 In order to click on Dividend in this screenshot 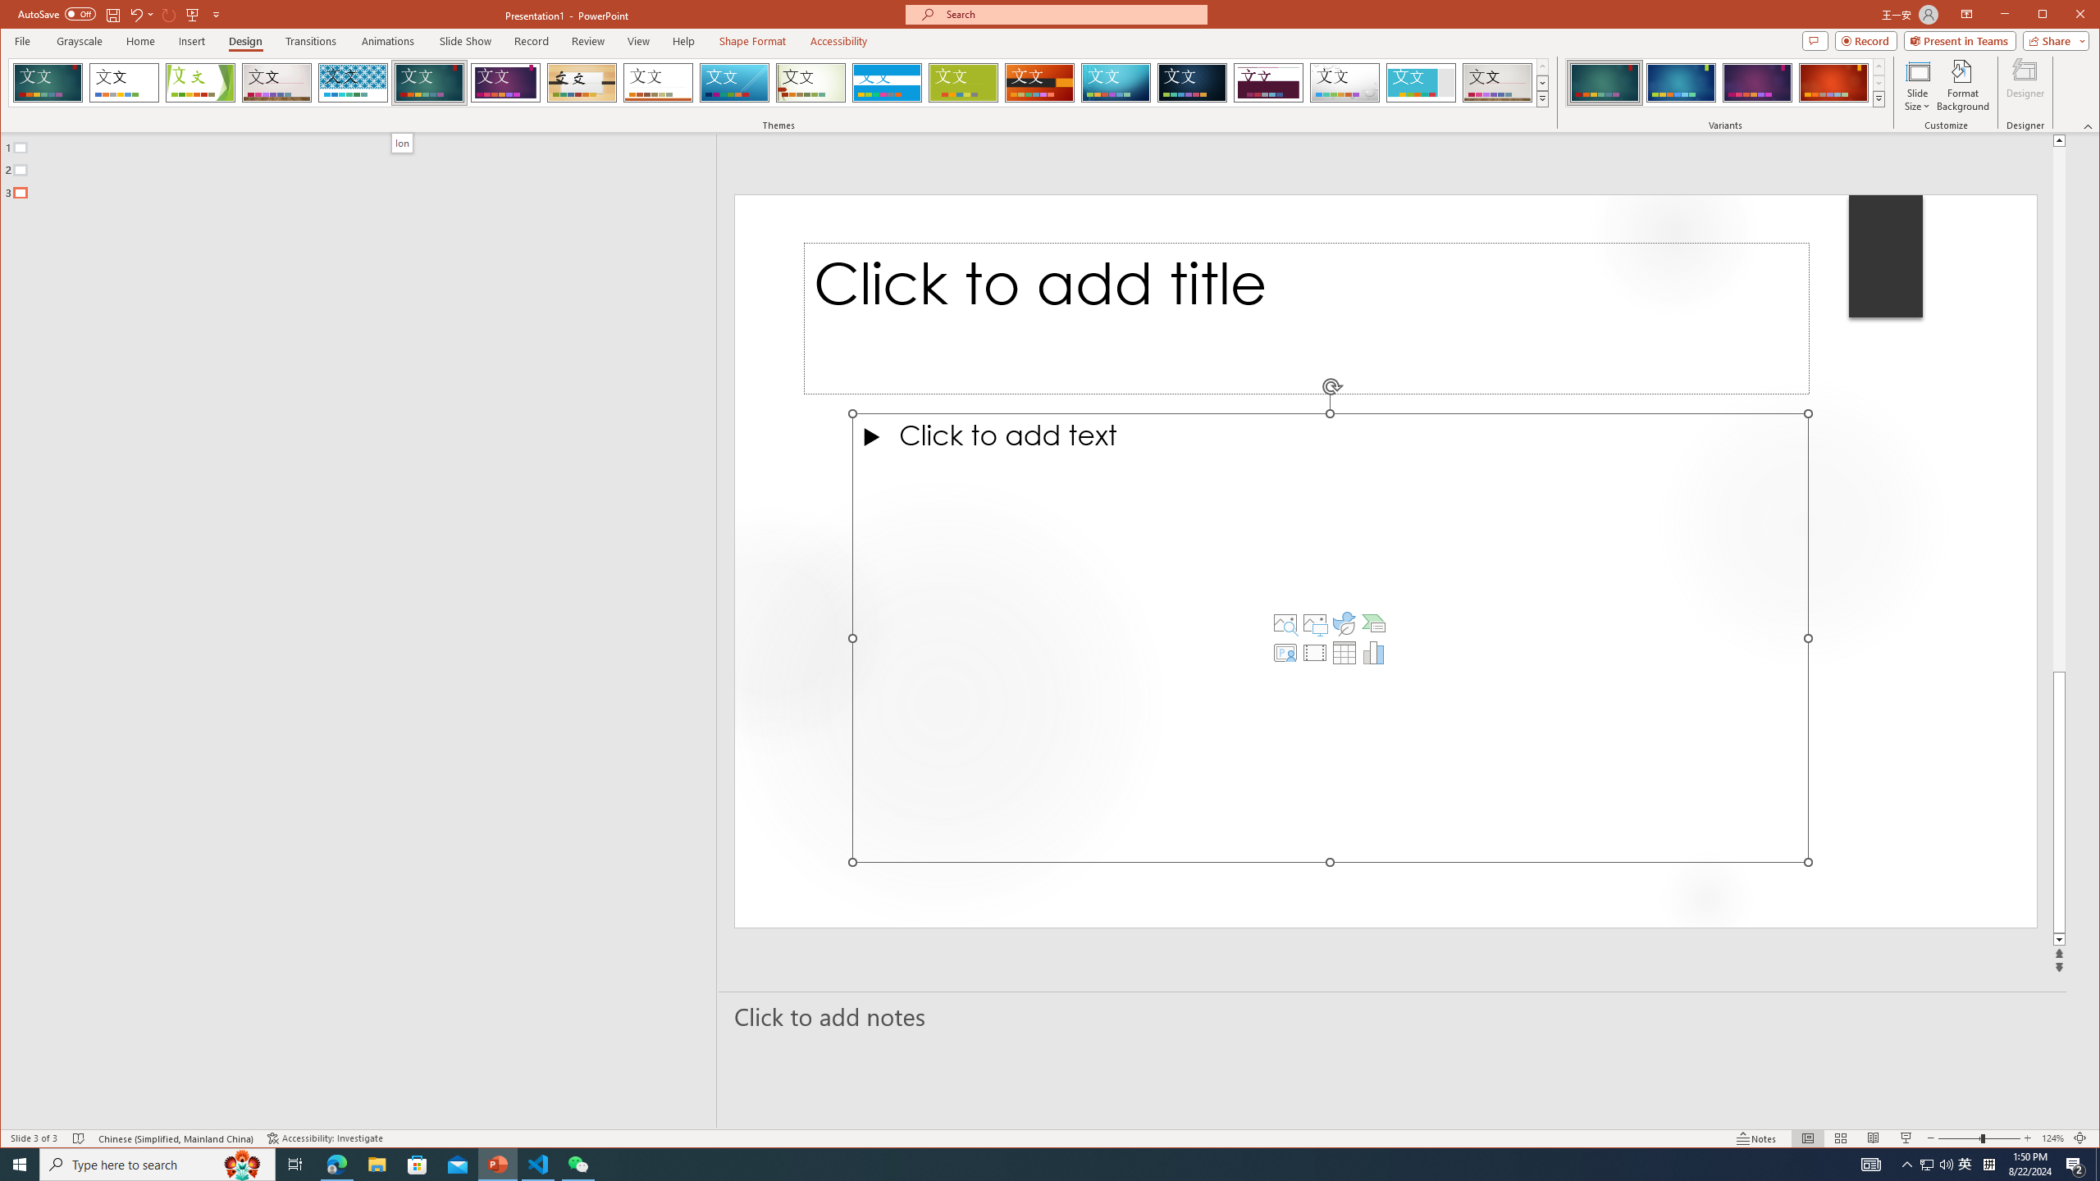, I will do `click(1268, 83)`.